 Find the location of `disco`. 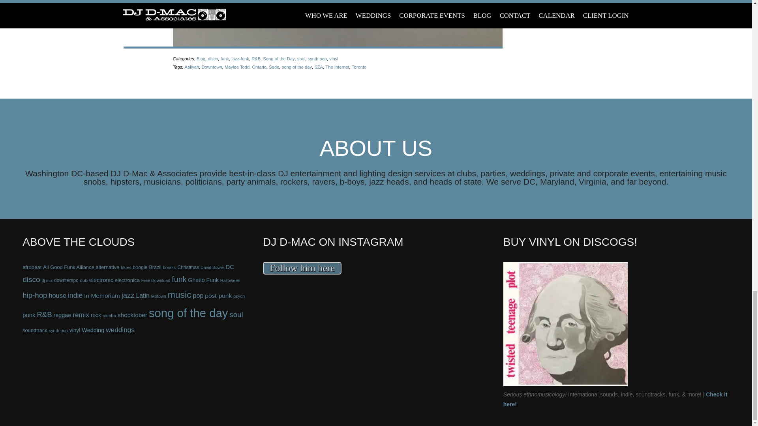

disco is located at coordinates (213, 58).